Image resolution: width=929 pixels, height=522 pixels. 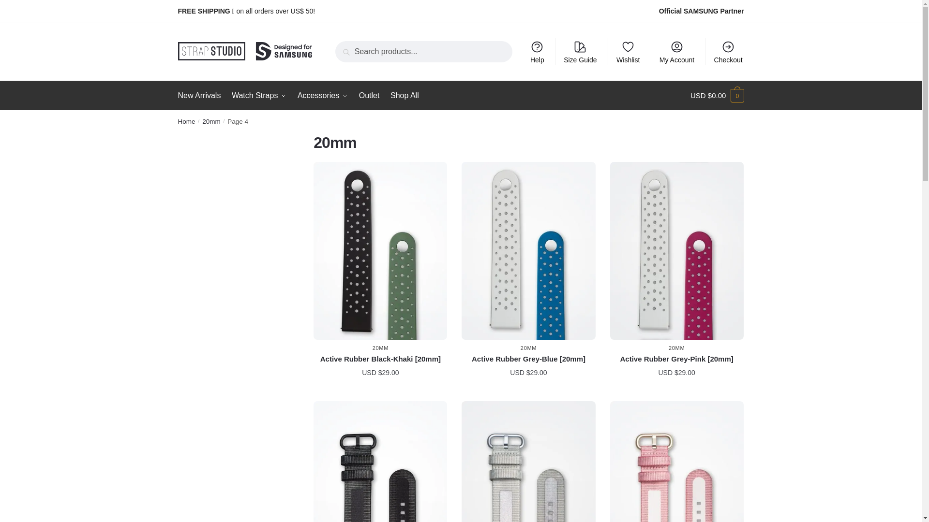 What do you see at coordinates (259, 96) in the screenshot?
I see `Watch Straps` at bounding box center [259, 96].